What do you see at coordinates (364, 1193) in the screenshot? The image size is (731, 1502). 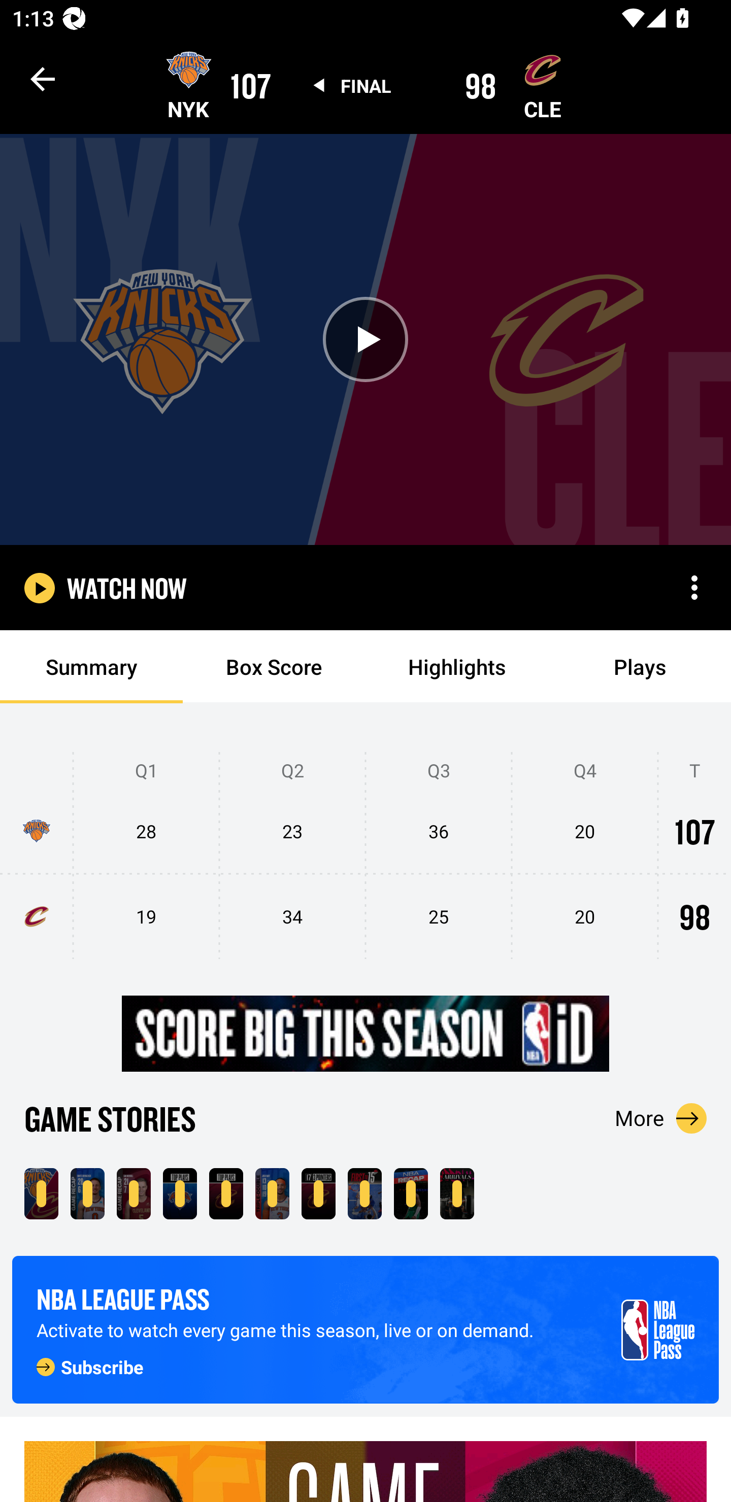 I see `First To 15, Mar. 3rd NEW` at bounding box center [364, 1193].